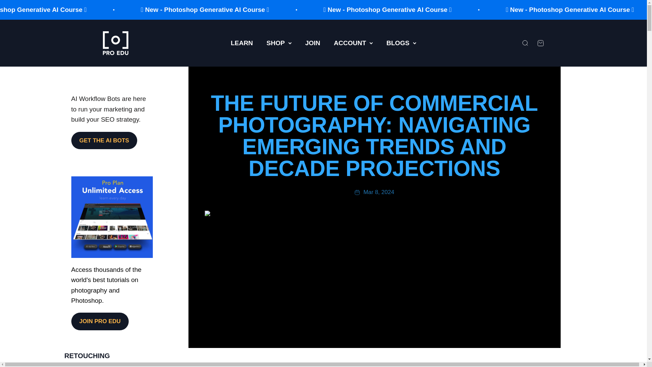  What do you see at coordinates (540, 43) in the screenshot?
I see `Open cart` at bounding box center [540, 43].